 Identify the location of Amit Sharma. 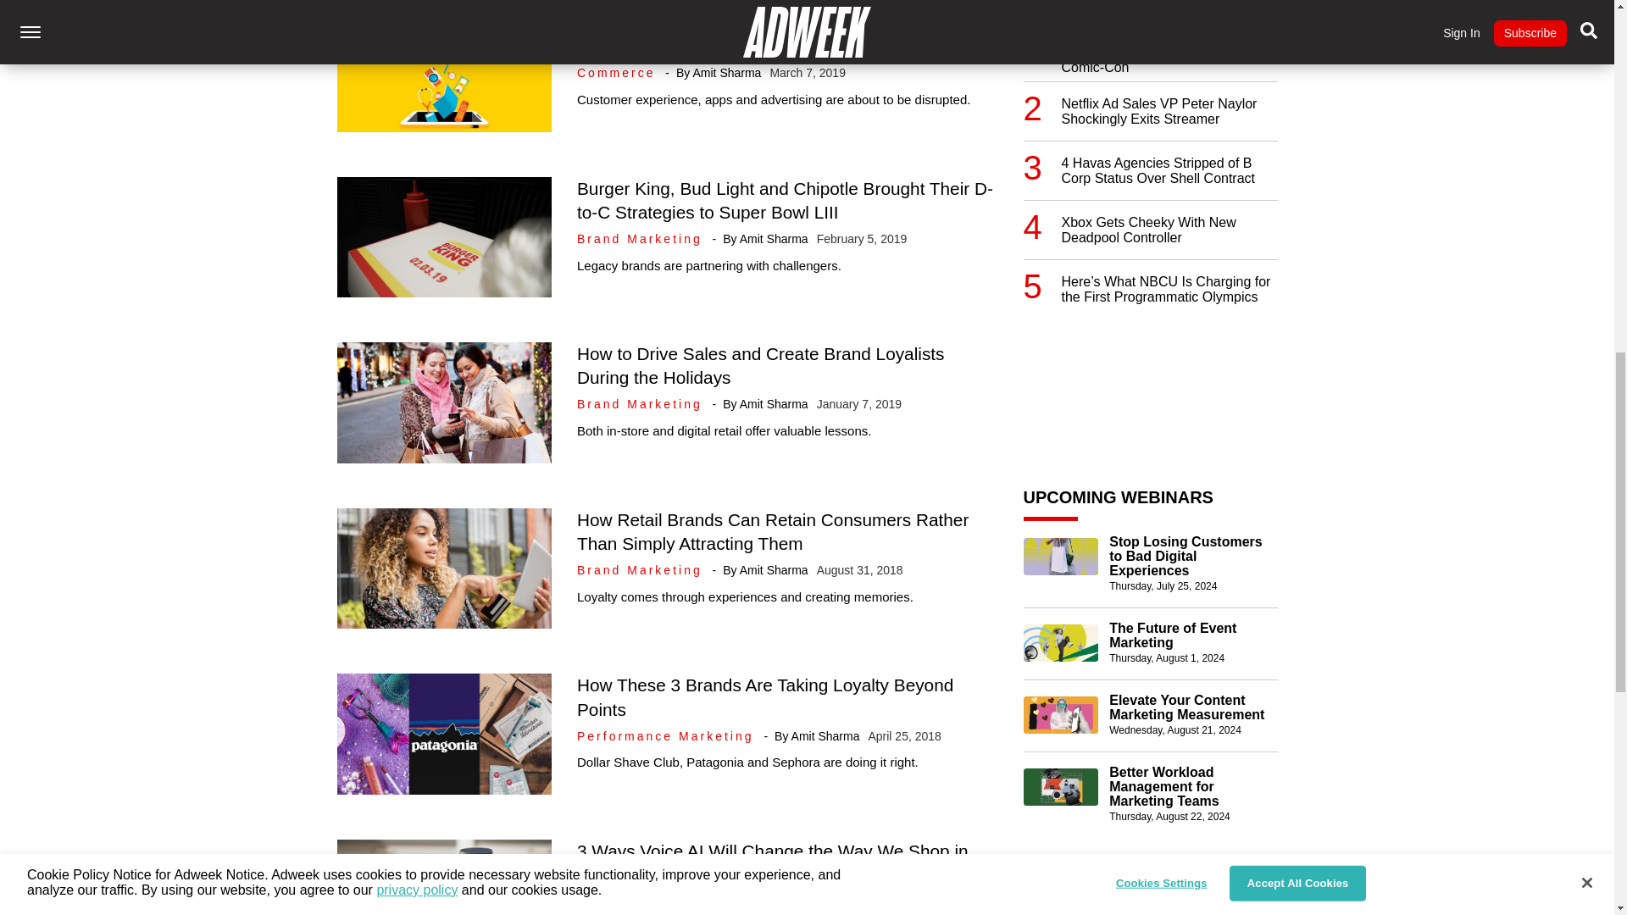
(775, 570).